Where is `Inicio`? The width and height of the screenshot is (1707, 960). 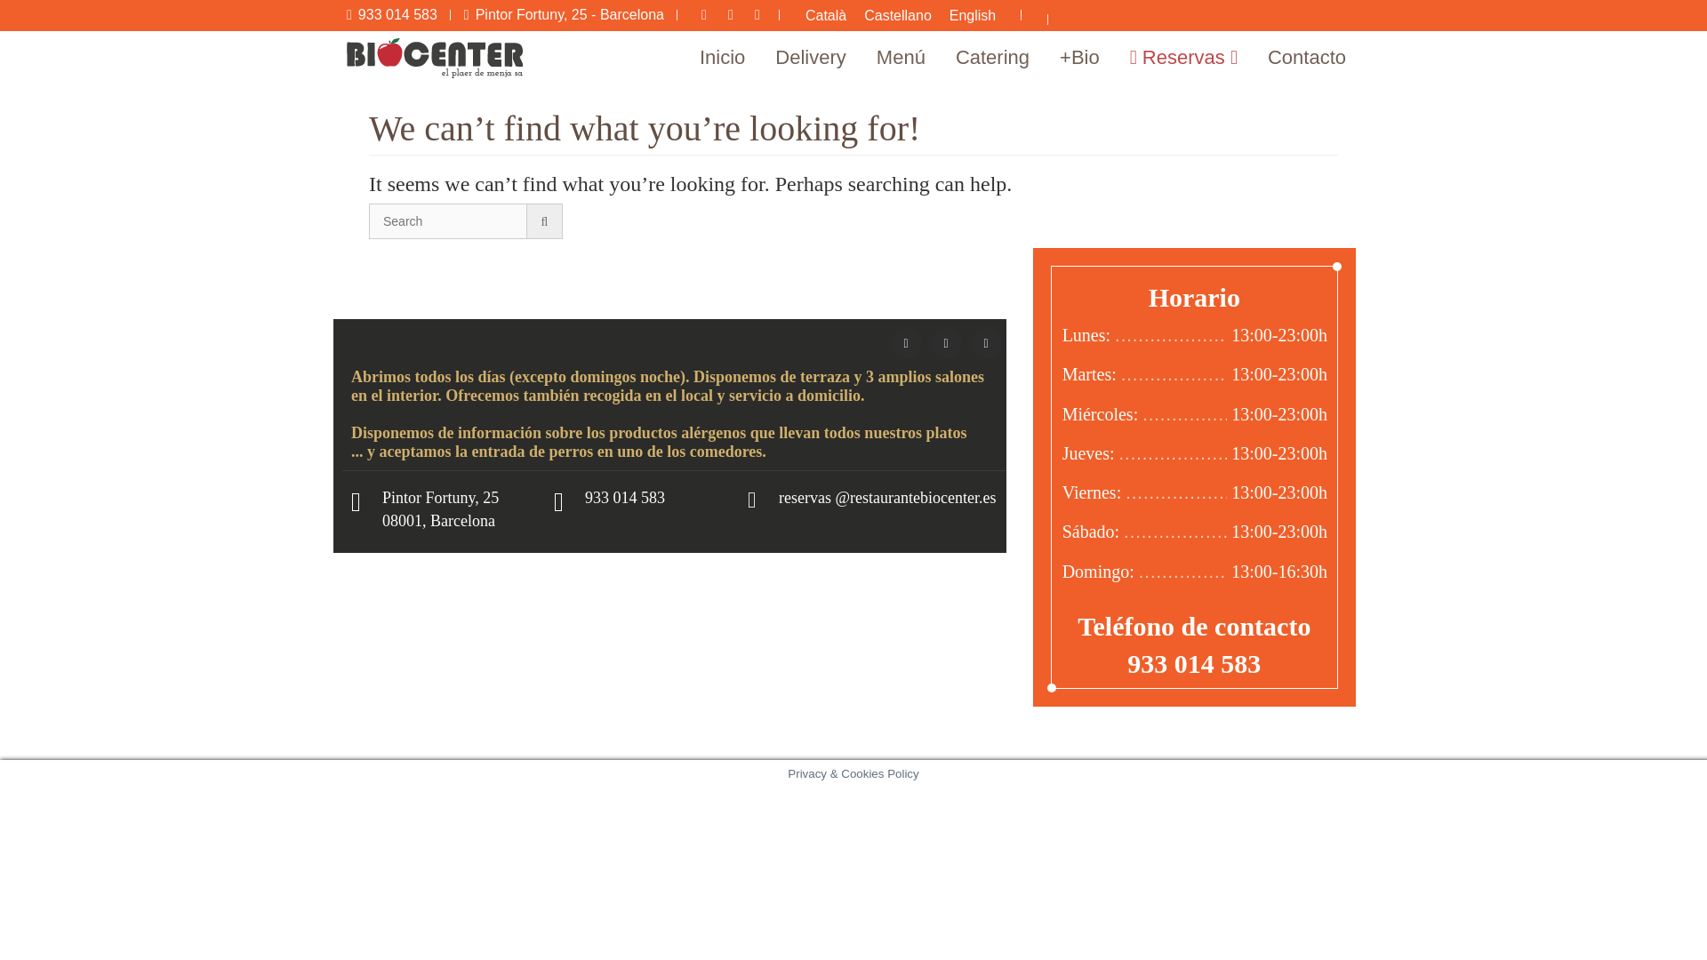 Inicio is located at coordinates (722, 57).